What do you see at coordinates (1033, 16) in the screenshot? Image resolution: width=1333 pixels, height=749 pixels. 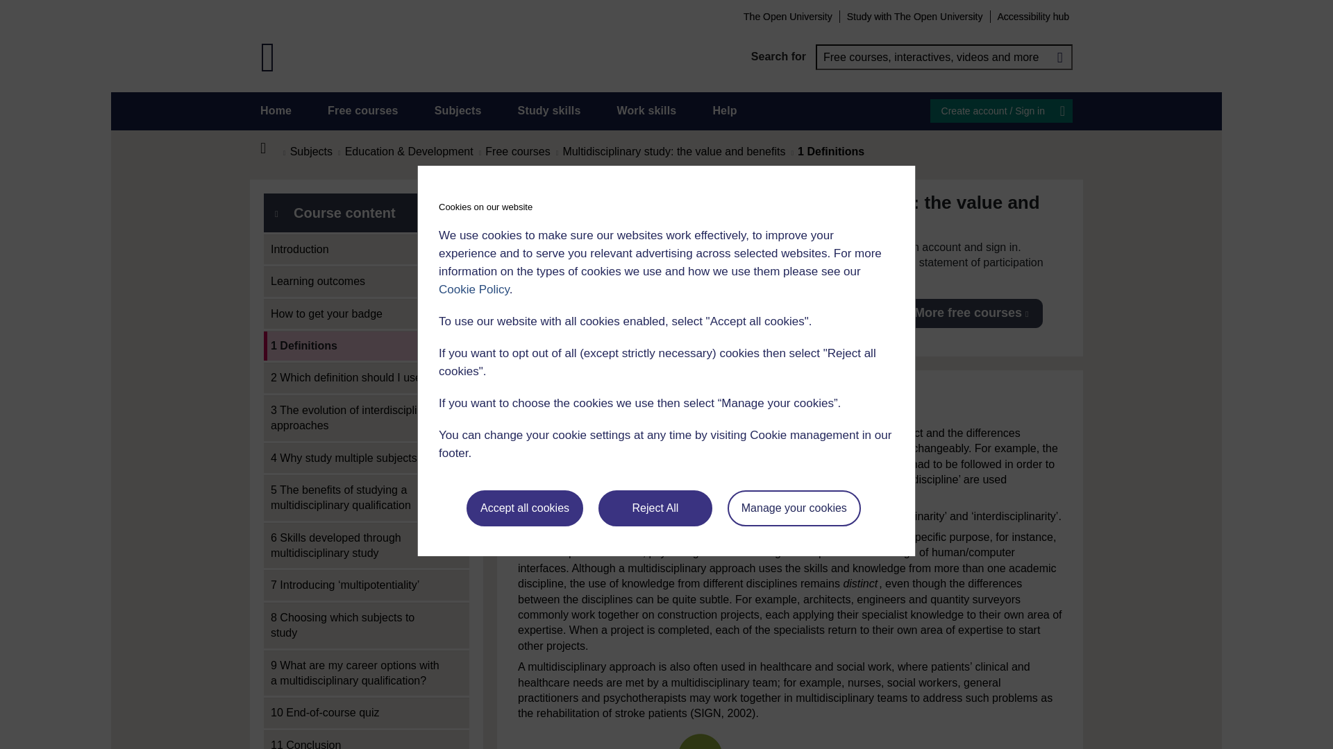 I see `Accessibility hub` at bounding box center [1033, 16].